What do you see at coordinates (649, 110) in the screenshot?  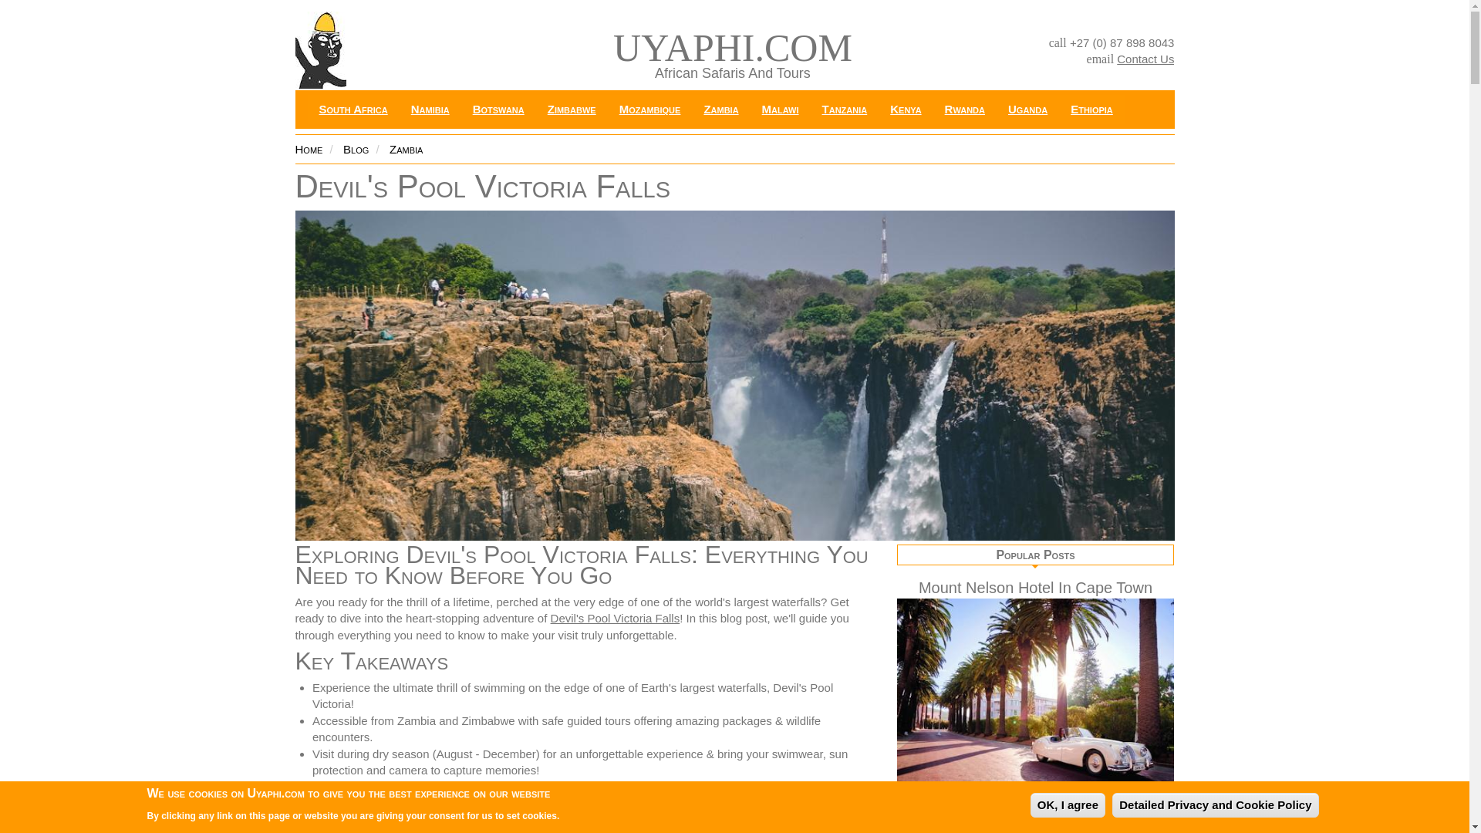 I see `Mozambique` at bounding box center [649, 110].